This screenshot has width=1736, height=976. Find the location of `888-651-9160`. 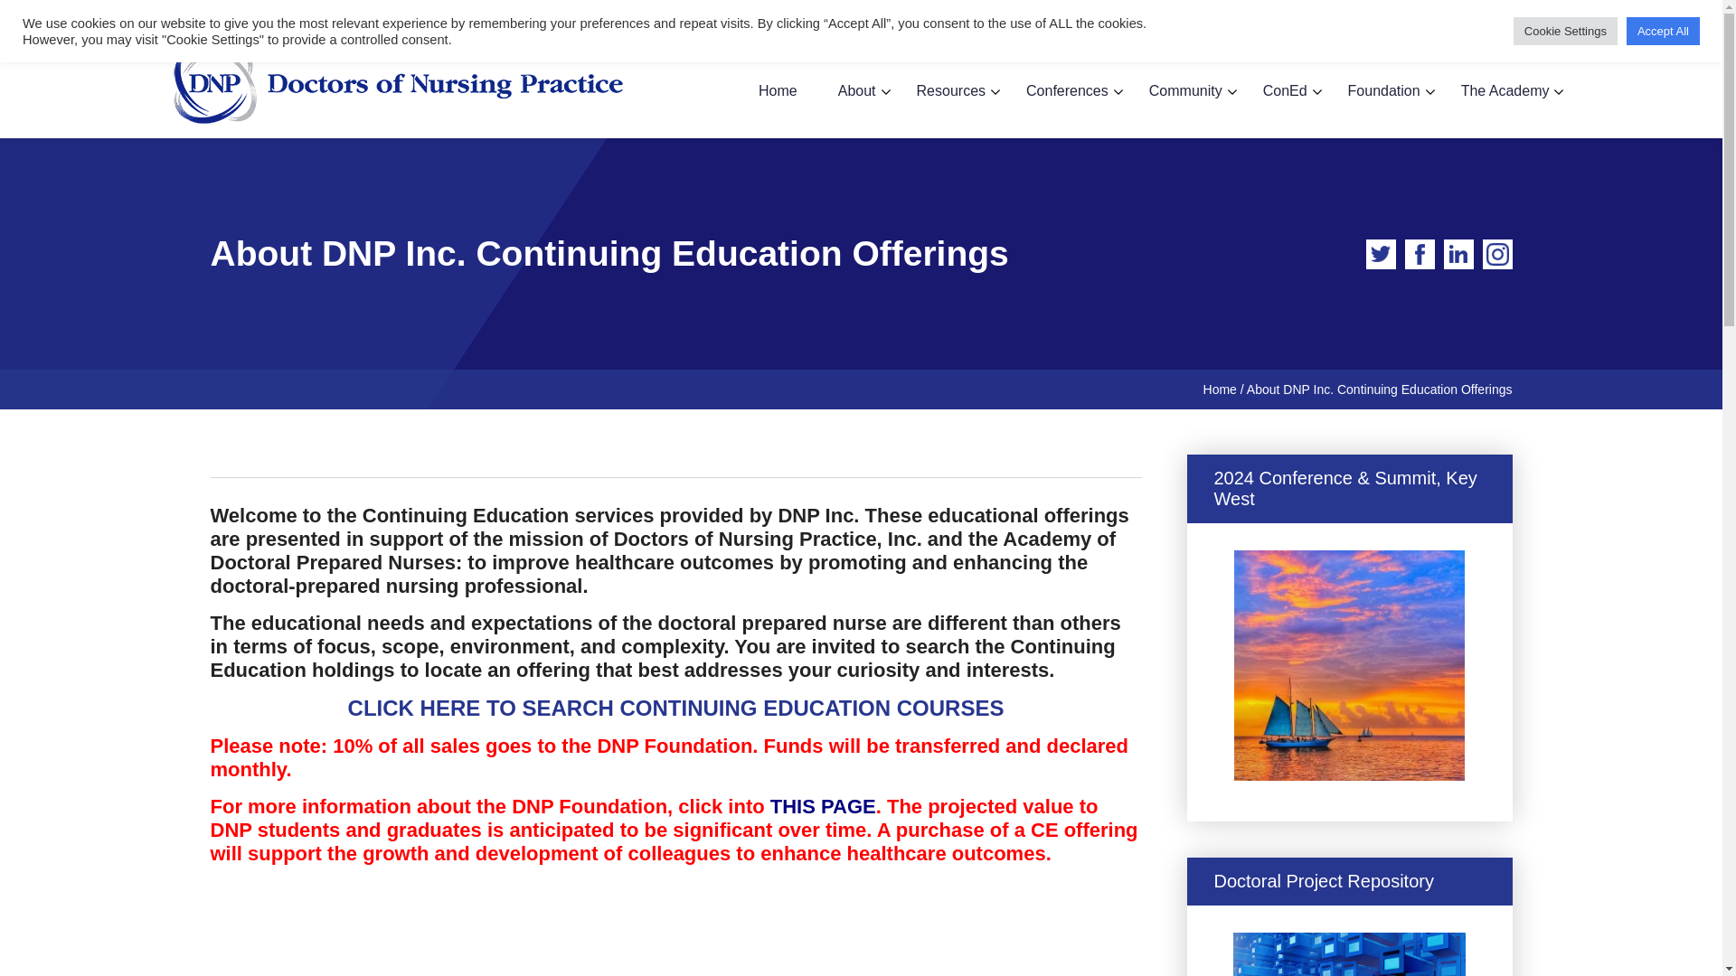

888-651-9160 is located at coordinates (245, 14).